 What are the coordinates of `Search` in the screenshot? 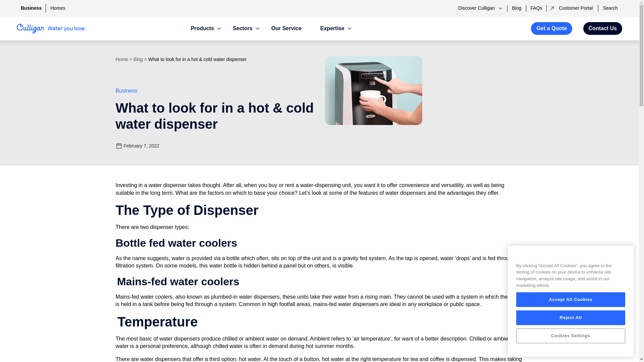 It's located at (610, 8).